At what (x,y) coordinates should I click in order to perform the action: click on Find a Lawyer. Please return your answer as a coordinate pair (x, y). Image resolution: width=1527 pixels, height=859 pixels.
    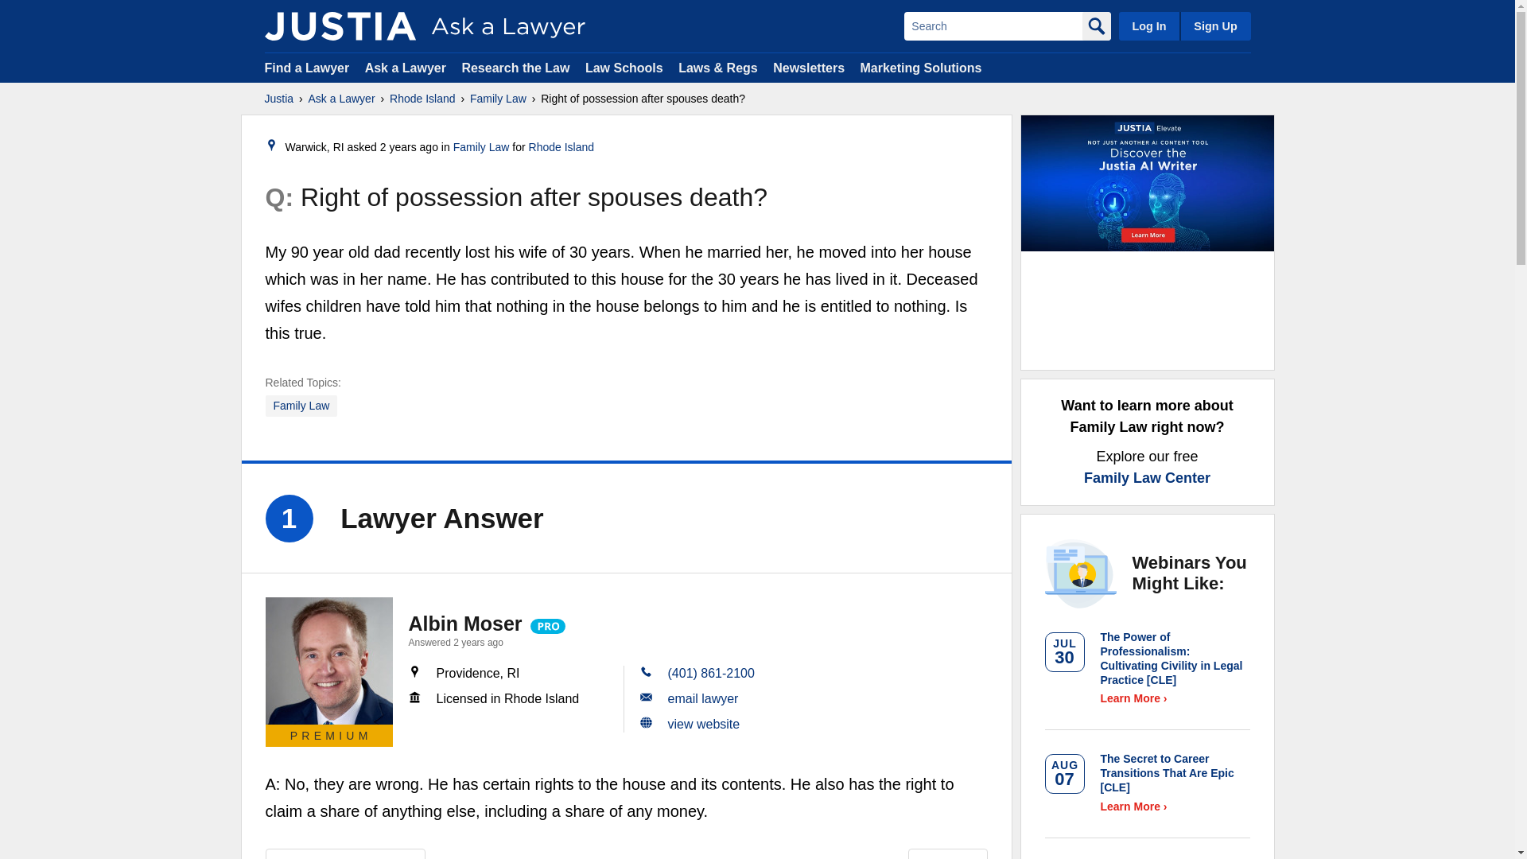
    Looking at the image, I should click on (307, 67).